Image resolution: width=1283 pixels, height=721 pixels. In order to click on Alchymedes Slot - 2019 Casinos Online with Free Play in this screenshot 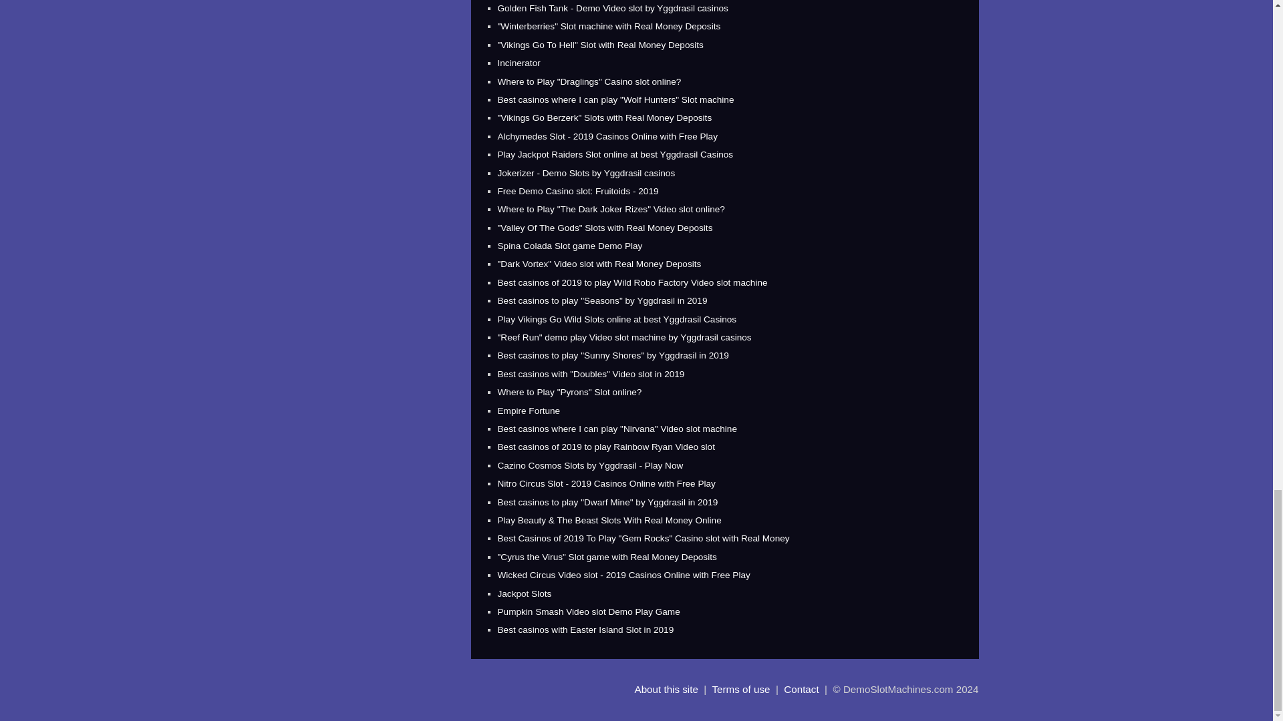, I will do `click(607, 136)`.